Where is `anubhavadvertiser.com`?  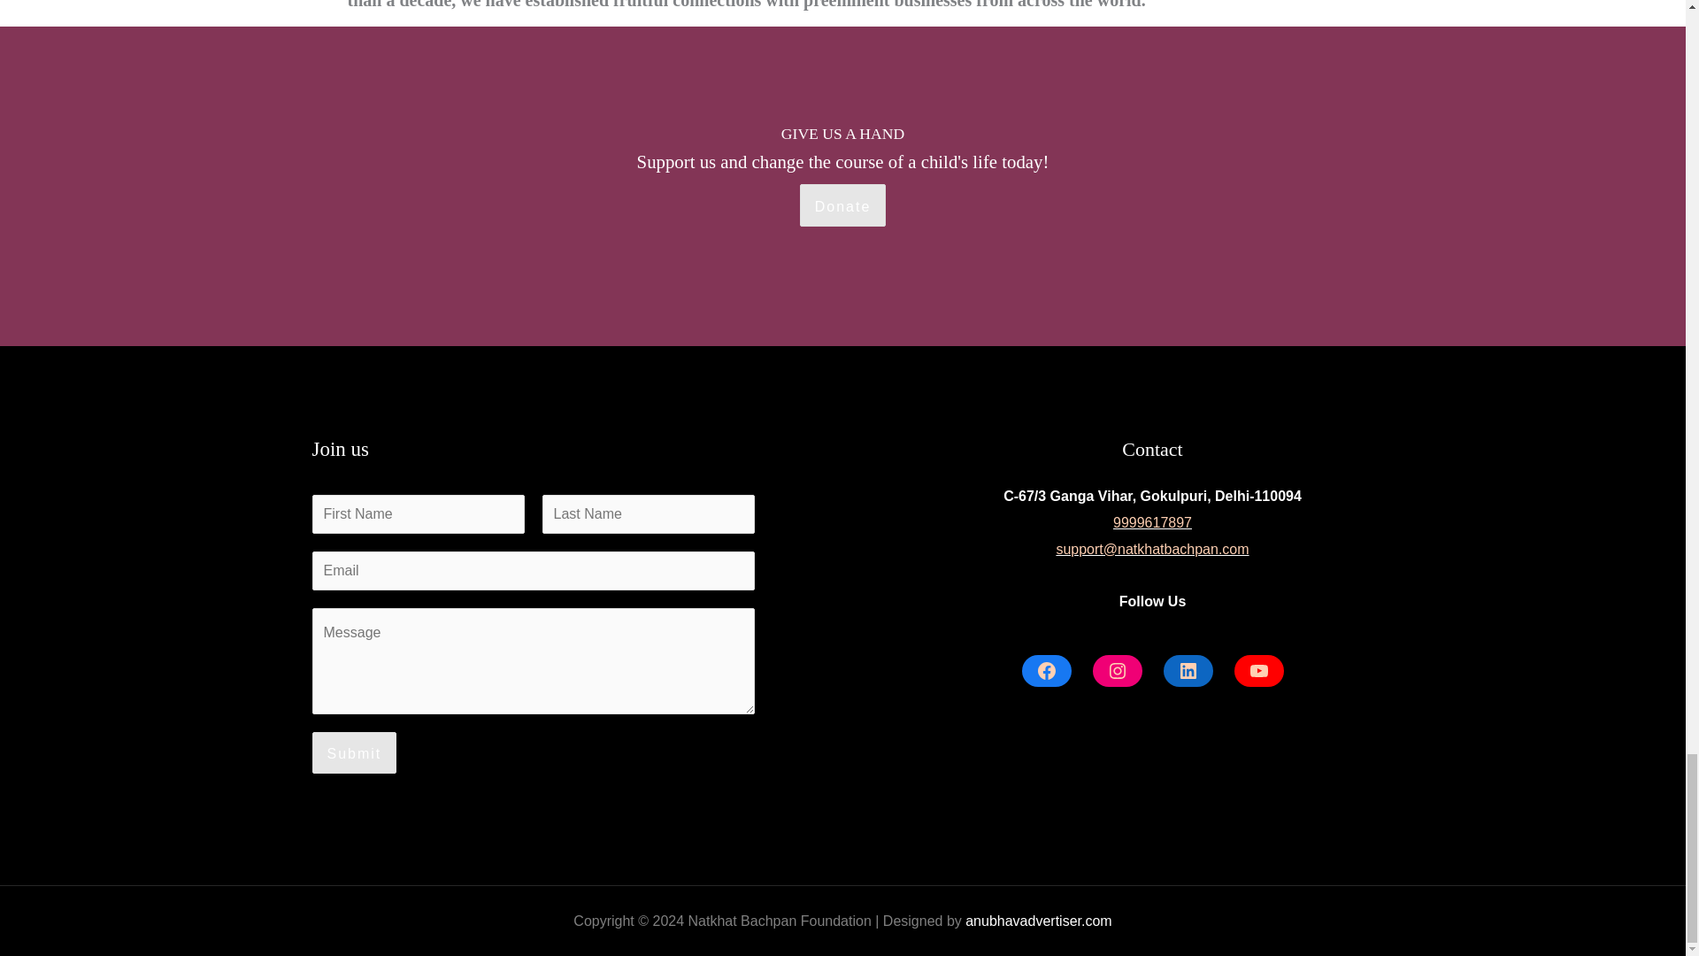
anubhavadvertiser.com is located at coordinates (1037, 921).